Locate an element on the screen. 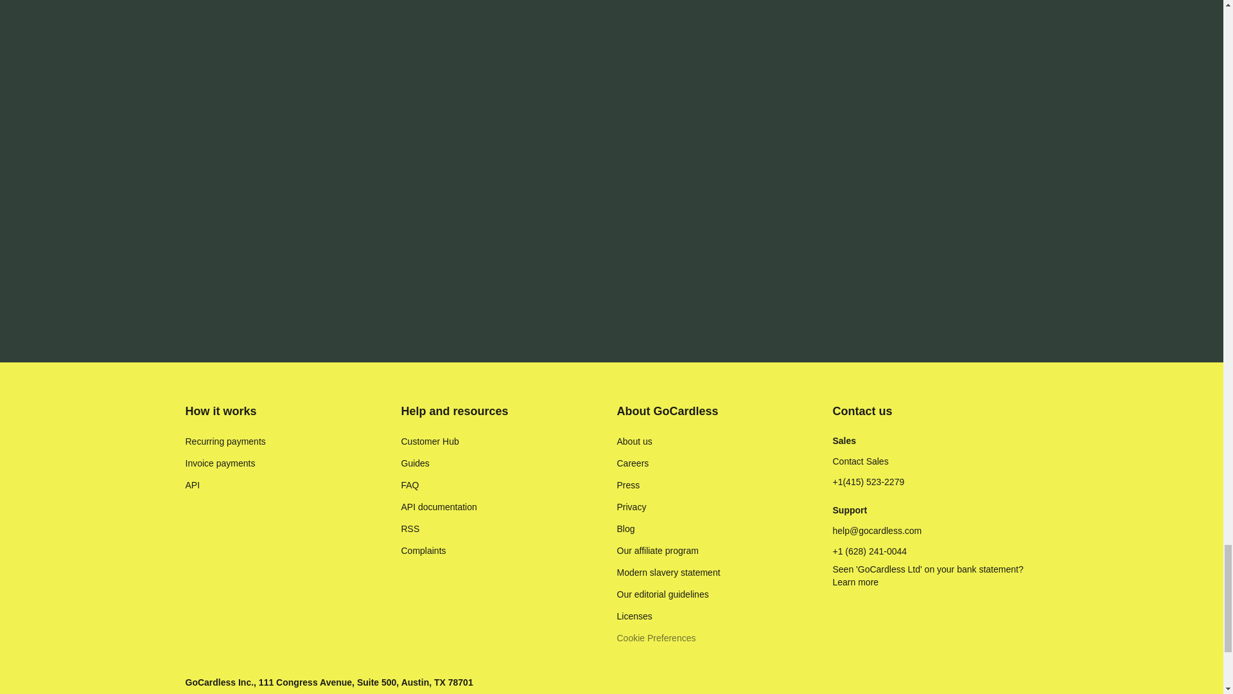 This screenshot has height=694, width=1233. Licenses is located at coordinates (634, 616).